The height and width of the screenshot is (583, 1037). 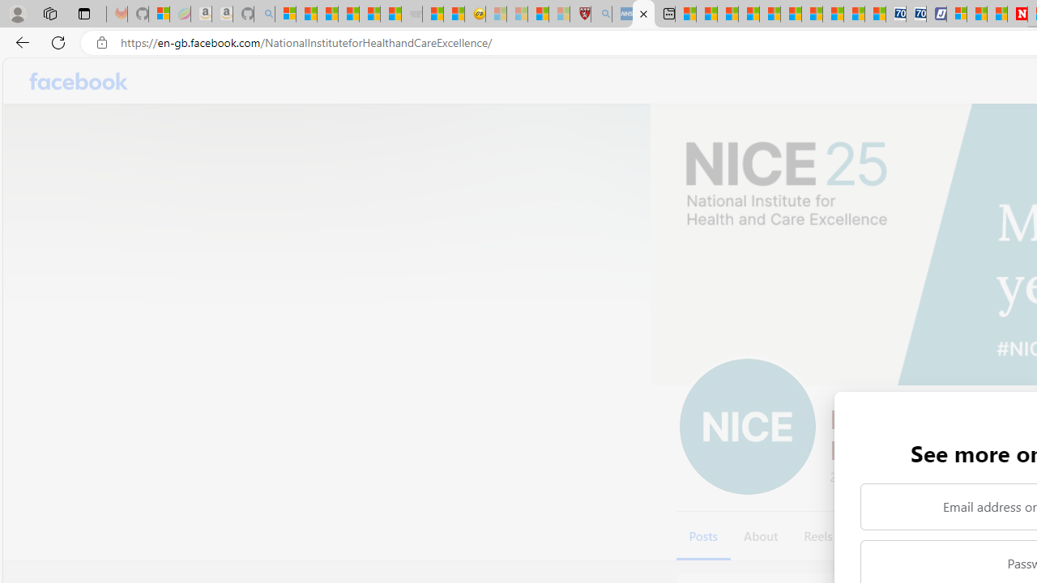 I want to click on Combat Siege - Sleeping, so click(x=412, y=15).